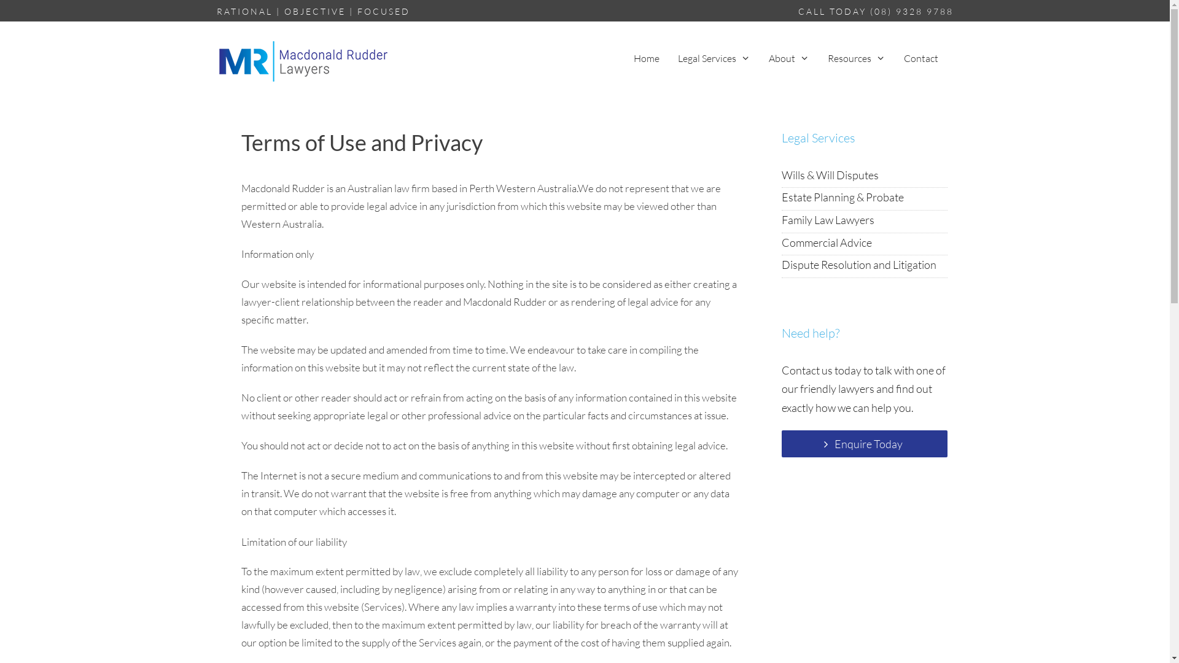 This screenshot has height=663, width=1179. What do you see at coordinates (842, 197) in the screenshot?
I see `Estate Planning & Probate` at bounding box center [842, 197].